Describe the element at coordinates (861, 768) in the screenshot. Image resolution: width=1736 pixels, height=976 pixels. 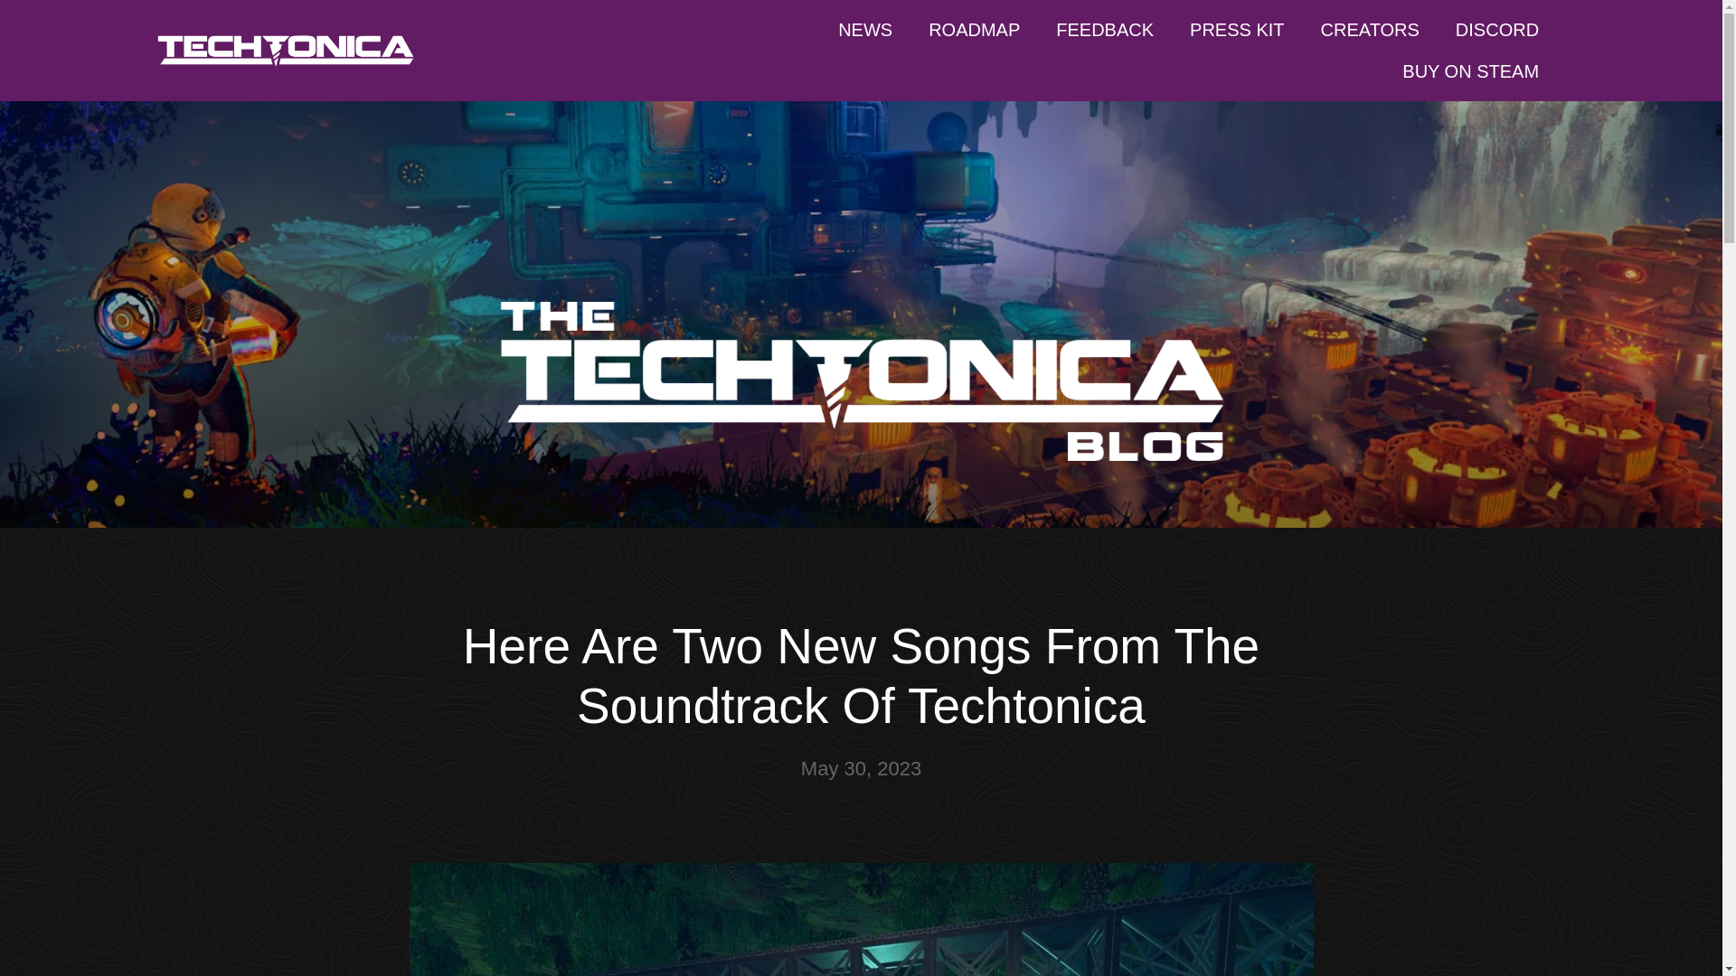
I see `May 30, 2023` at that location.